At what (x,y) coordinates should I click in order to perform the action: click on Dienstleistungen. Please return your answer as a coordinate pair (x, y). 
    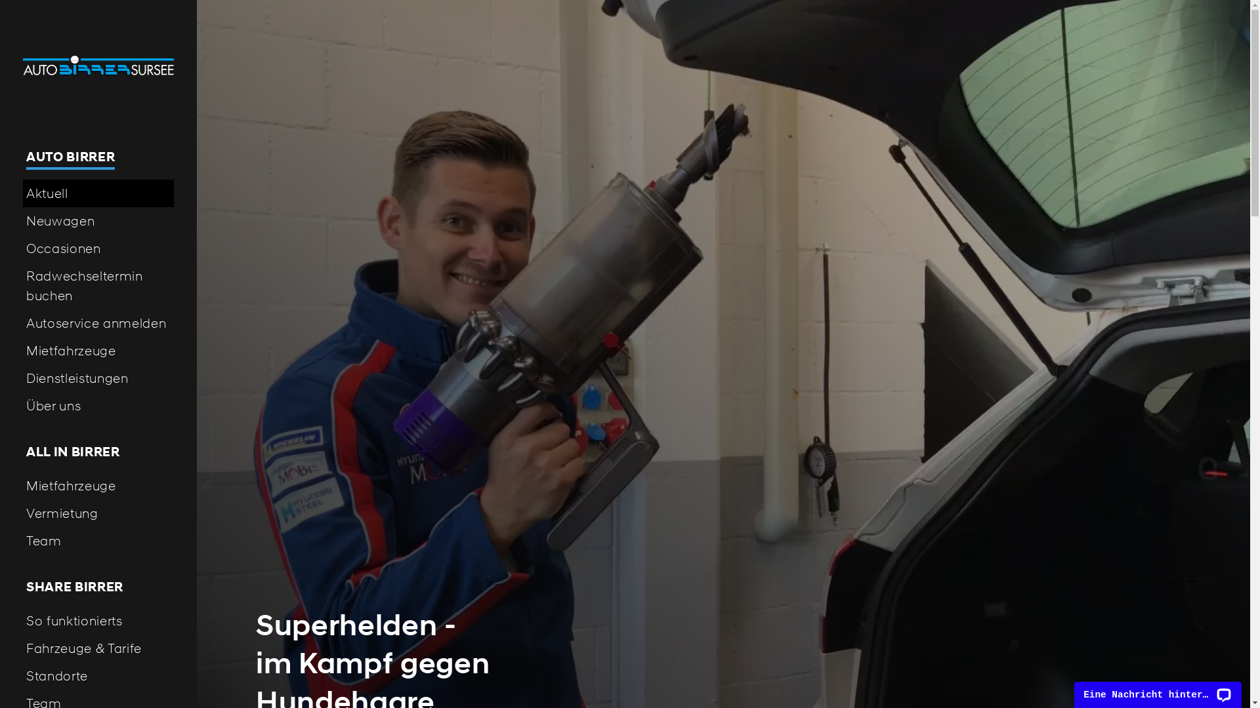
    Looking at the image, I should click on (98, 378).